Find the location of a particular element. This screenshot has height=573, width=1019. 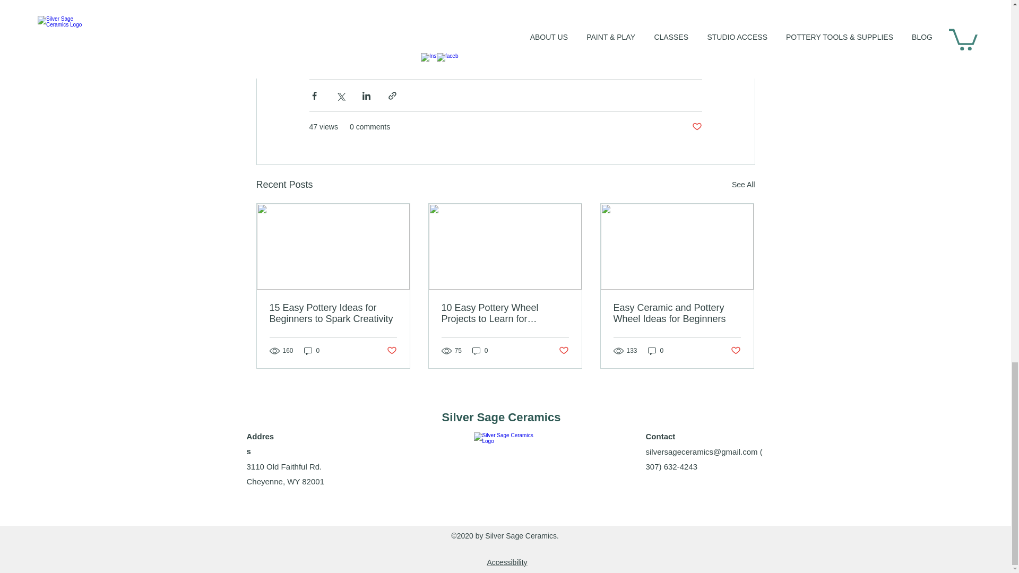

10 Easy Pottery Wheel Projects to Learn for Beginners is located at coordinates (505, 314).